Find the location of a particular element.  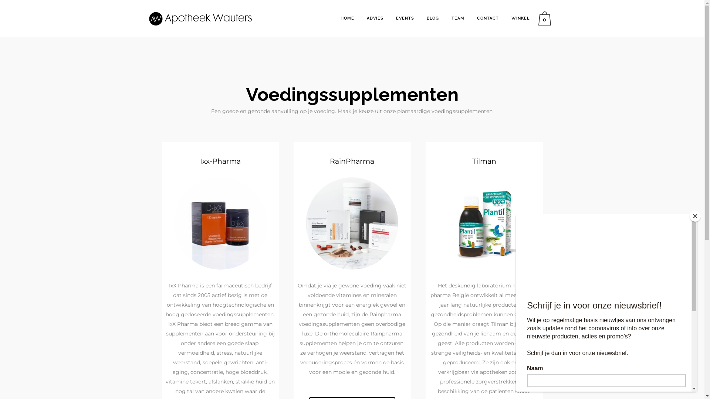

BLOG is located at coordinates (433, 18).